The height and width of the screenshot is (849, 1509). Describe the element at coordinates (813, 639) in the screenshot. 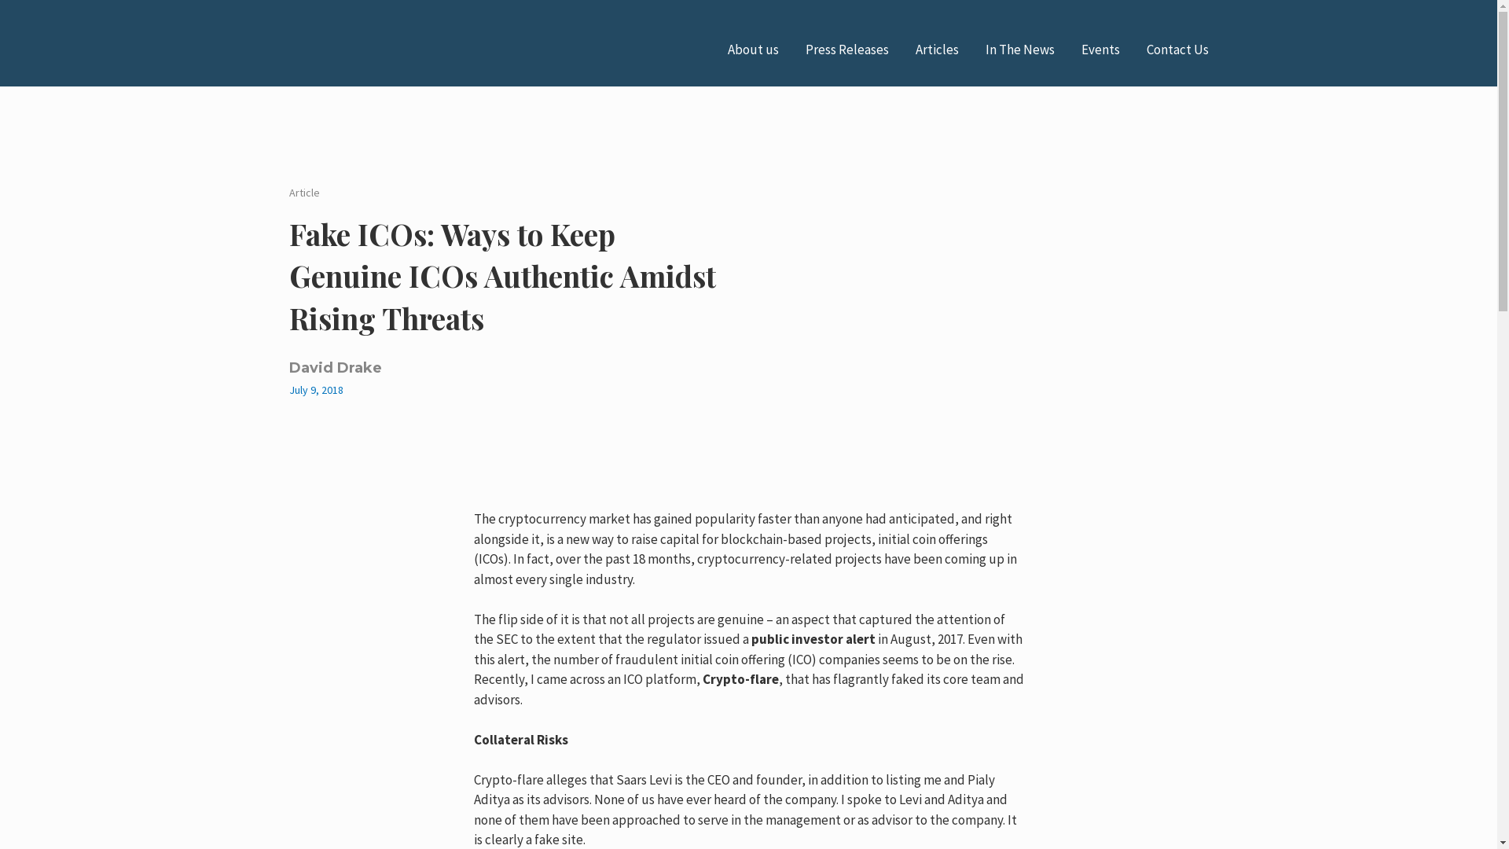

I see `public investor alert` at that location.